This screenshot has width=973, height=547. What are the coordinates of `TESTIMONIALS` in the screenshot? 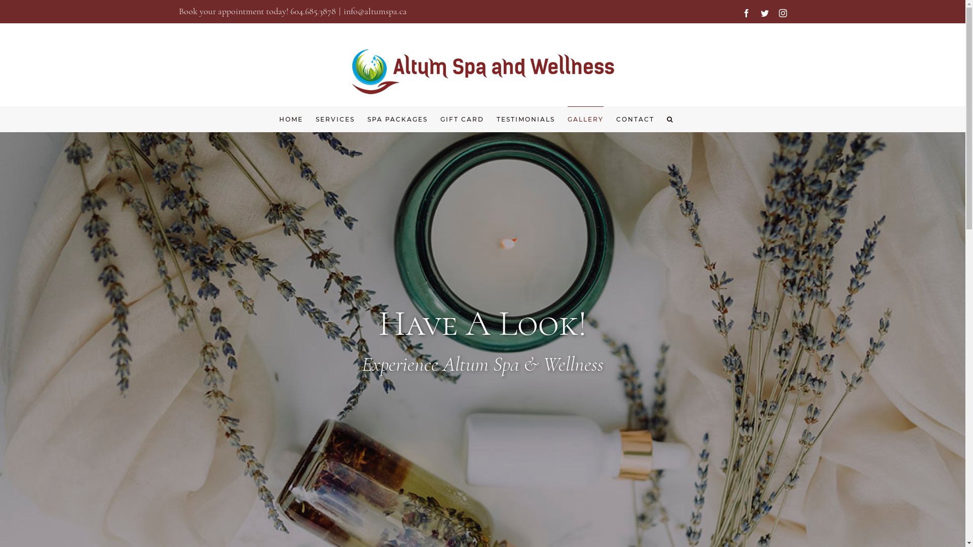 It's located at (526, 119).